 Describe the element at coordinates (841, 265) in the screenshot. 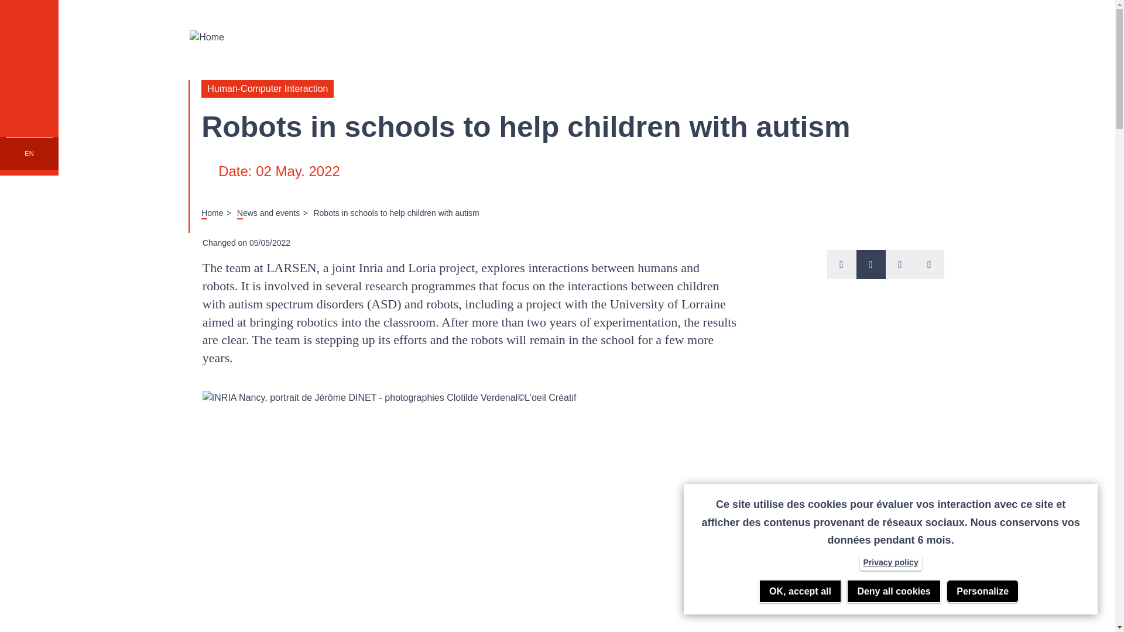

I see `Share on Twitter` at that location.